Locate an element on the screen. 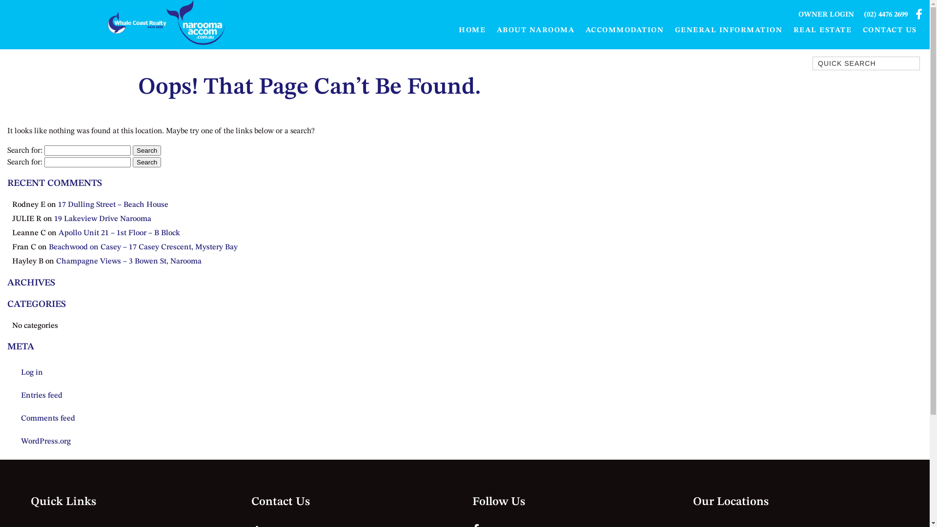 The image size is (937, 527). ABOUT NAROOMA is located at coordinates (535, 30).